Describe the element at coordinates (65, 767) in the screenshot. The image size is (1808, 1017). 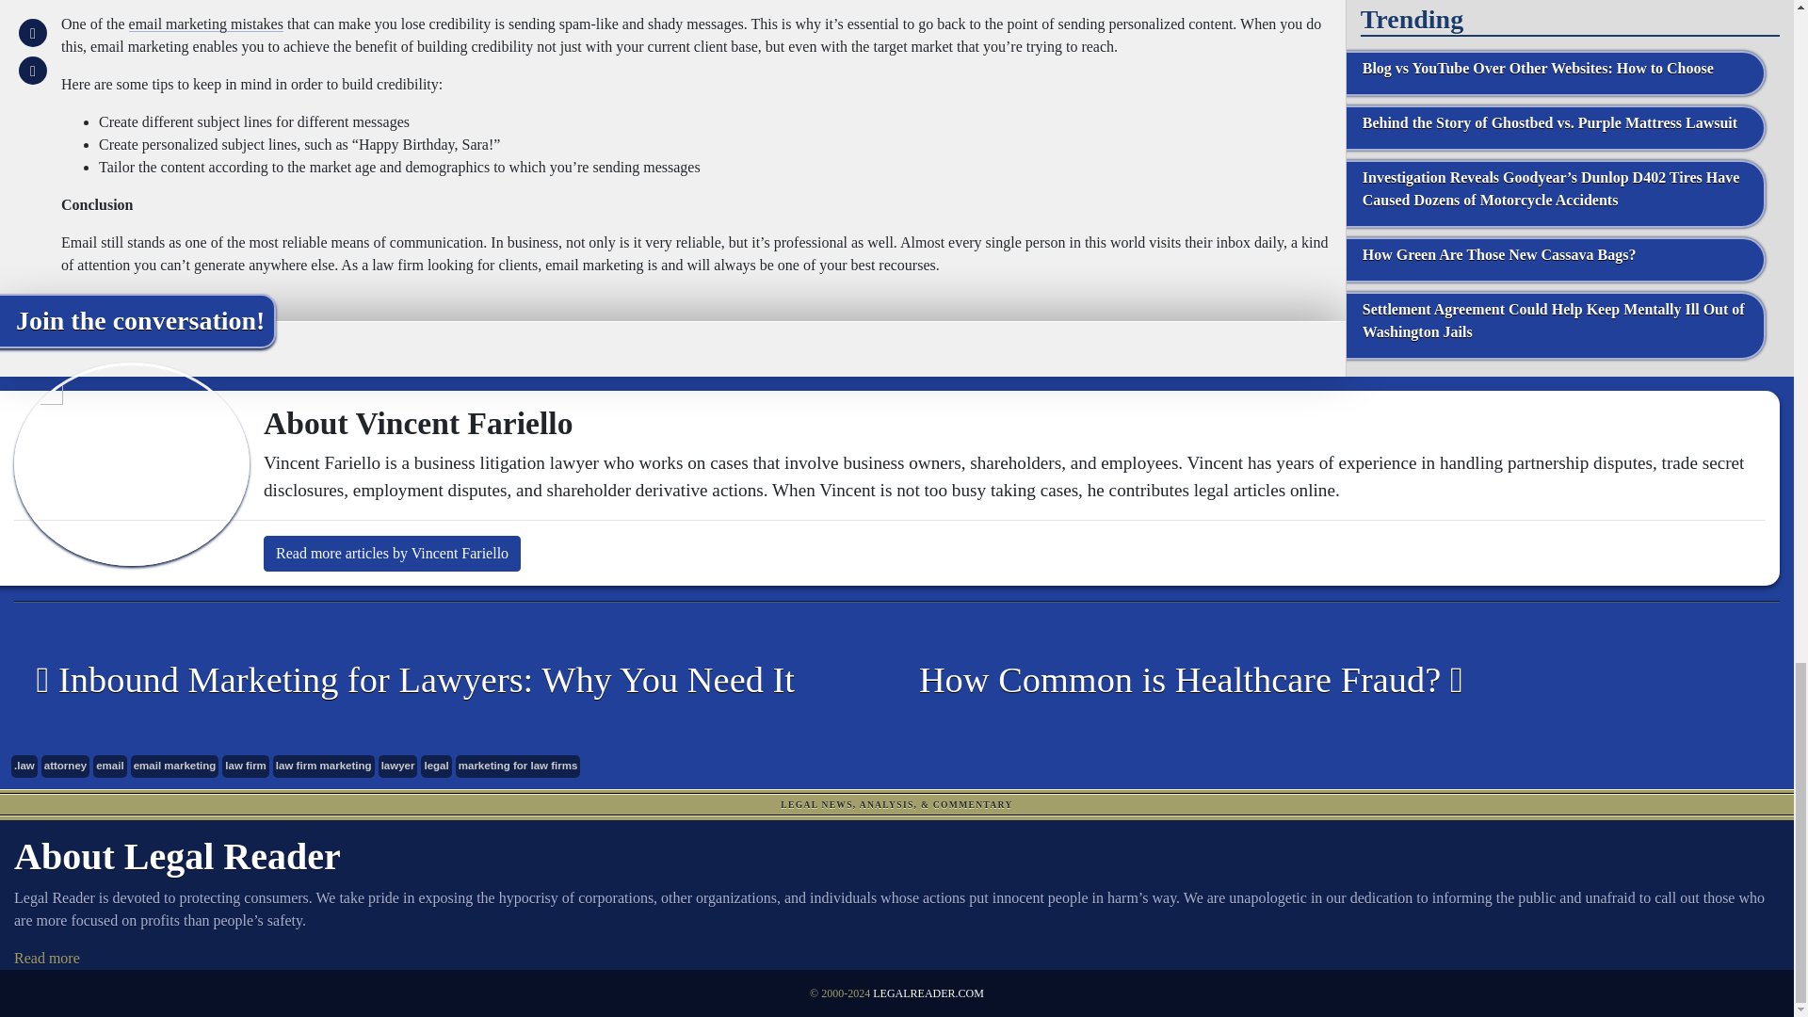
I see `attorney` at that location.